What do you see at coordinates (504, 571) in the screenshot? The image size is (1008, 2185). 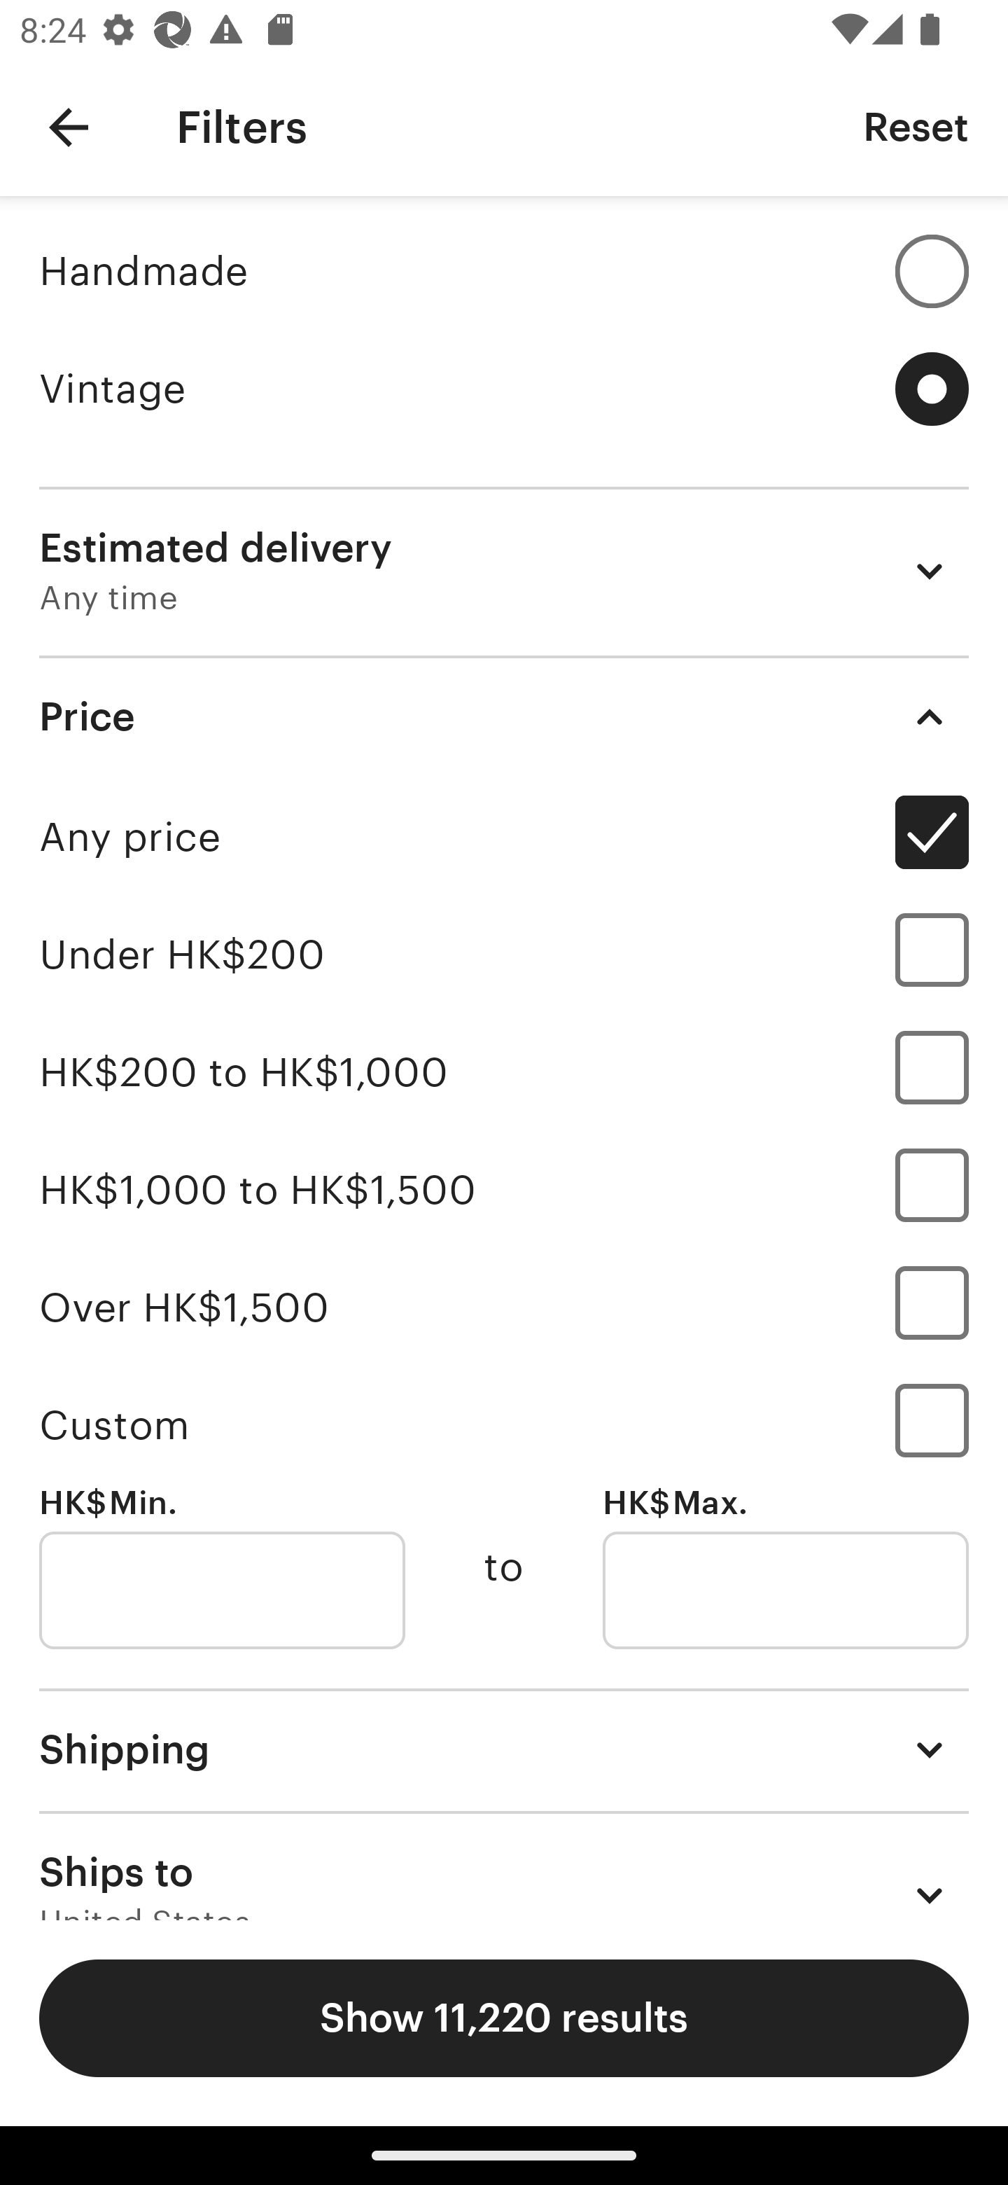 I see `Estimated delivery Any time` at bounding box center [504, 571].